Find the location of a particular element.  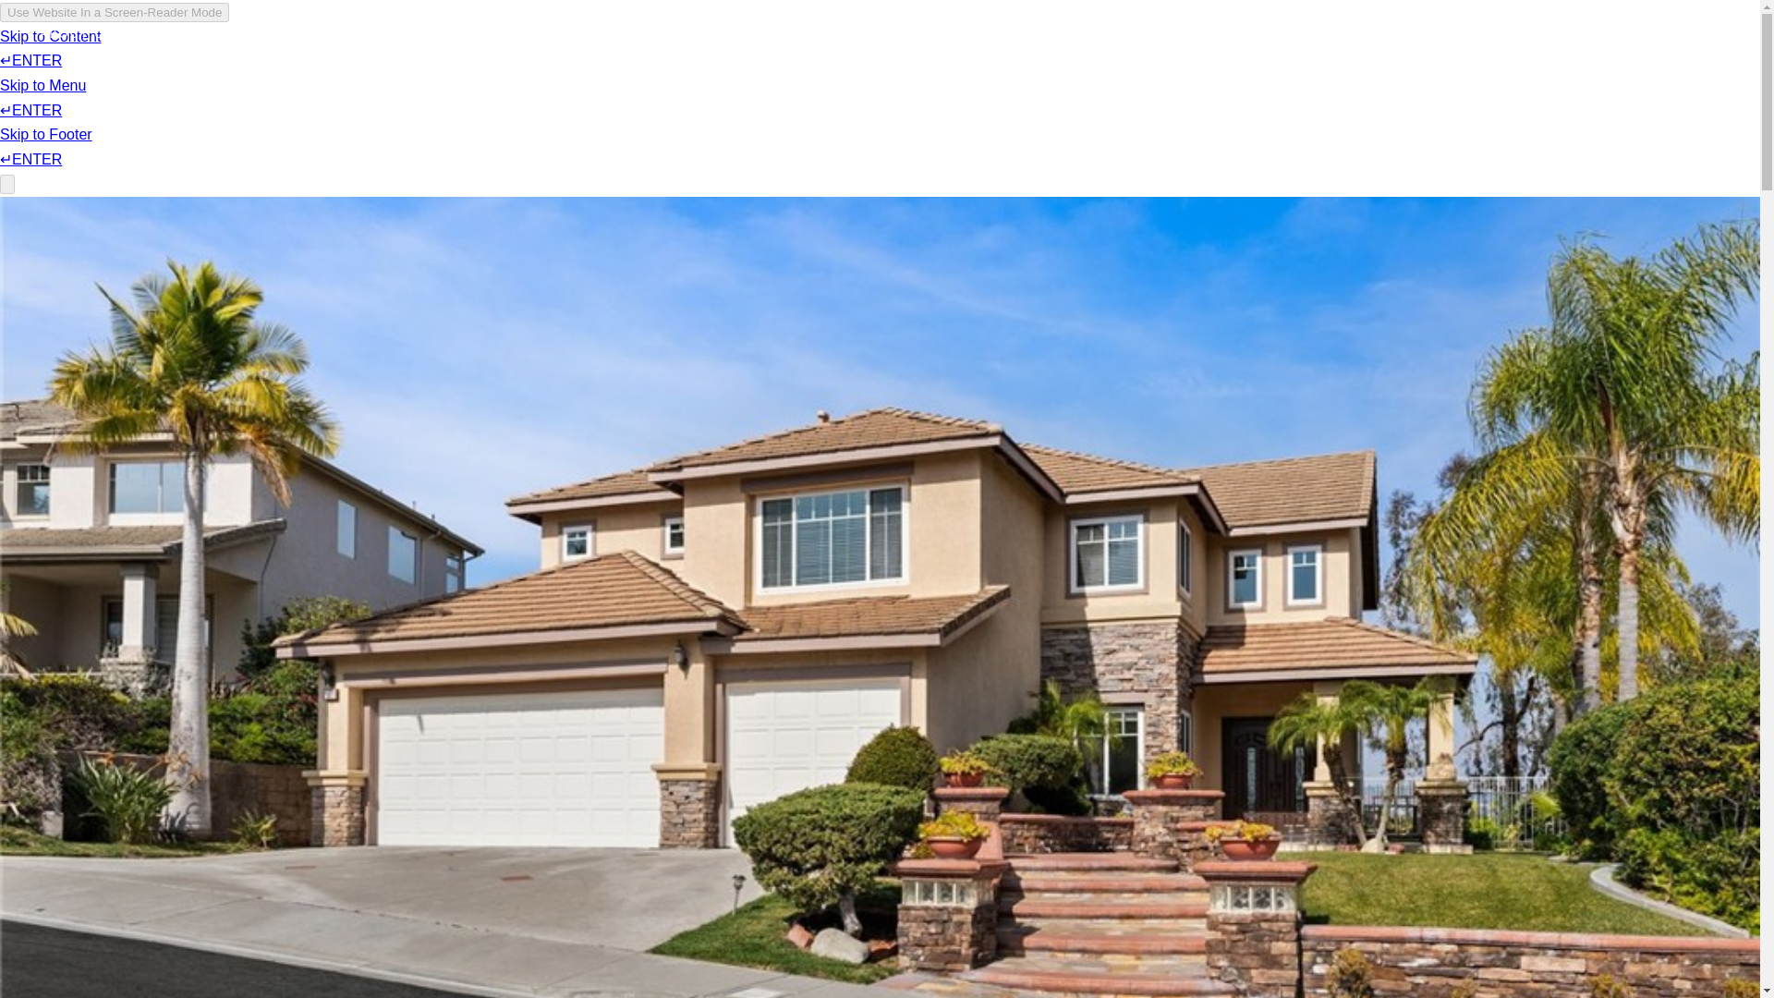

JOIN CIRCA is located at coordinates (1536, 48).